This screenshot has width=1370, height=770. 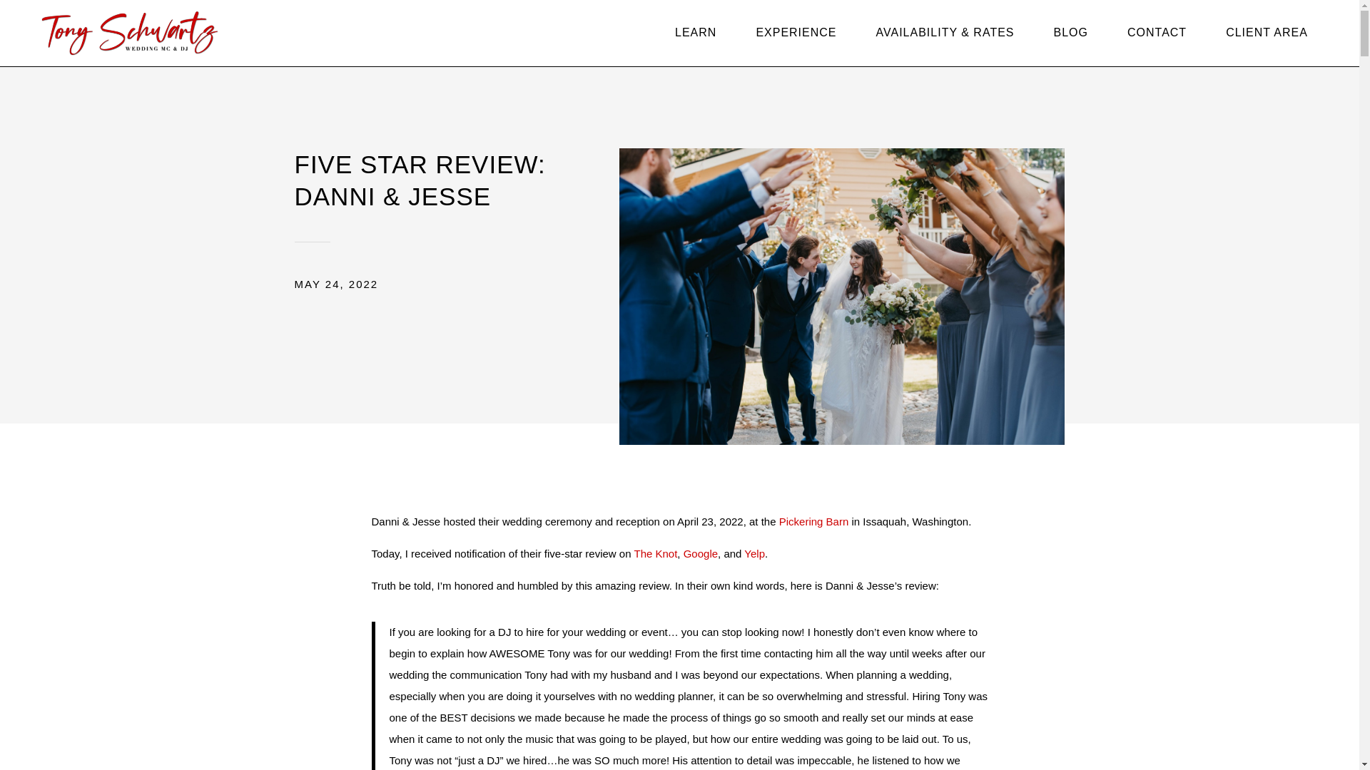 What do you see at coordinates (1070, 33) in the screenshot?
I see `BLOG` at bounding box center [1070, 33].